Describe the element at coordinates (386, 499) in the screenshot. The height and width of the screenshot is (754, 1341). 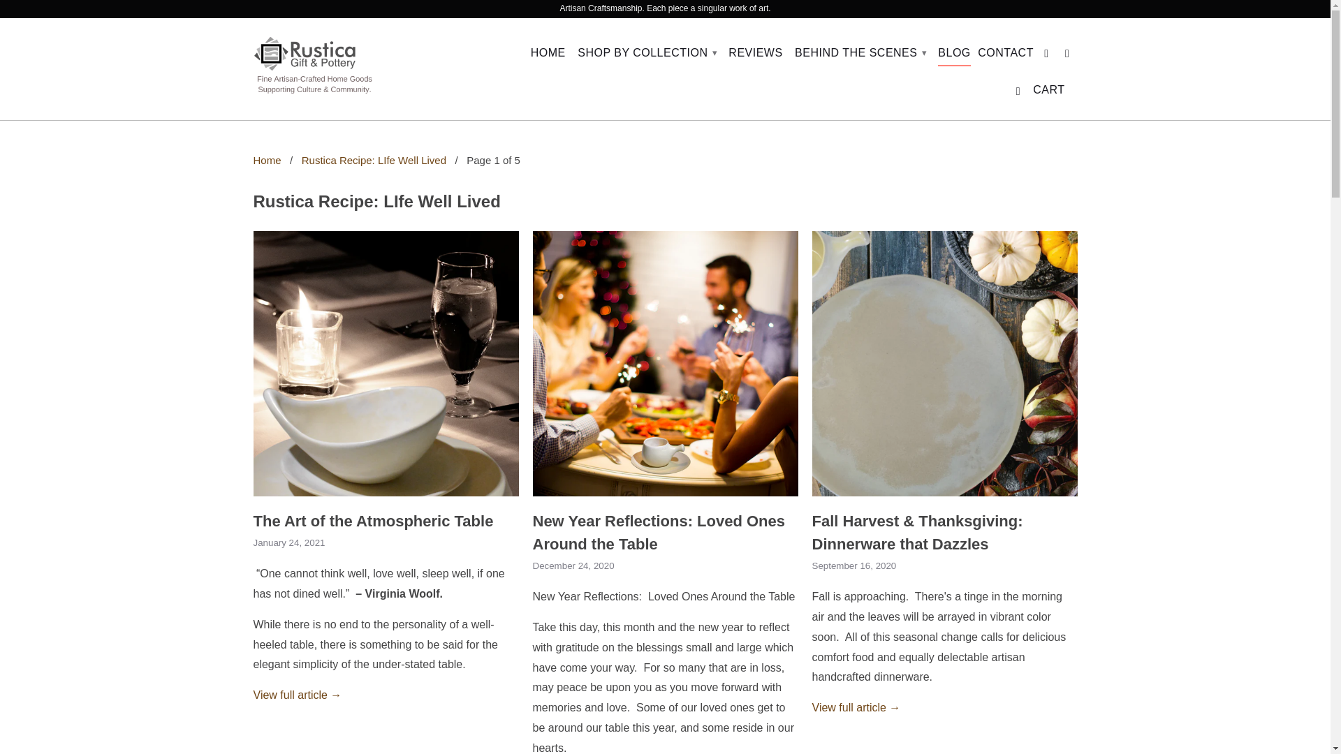
I see `The Art of the Atmospheric Table` at that location.